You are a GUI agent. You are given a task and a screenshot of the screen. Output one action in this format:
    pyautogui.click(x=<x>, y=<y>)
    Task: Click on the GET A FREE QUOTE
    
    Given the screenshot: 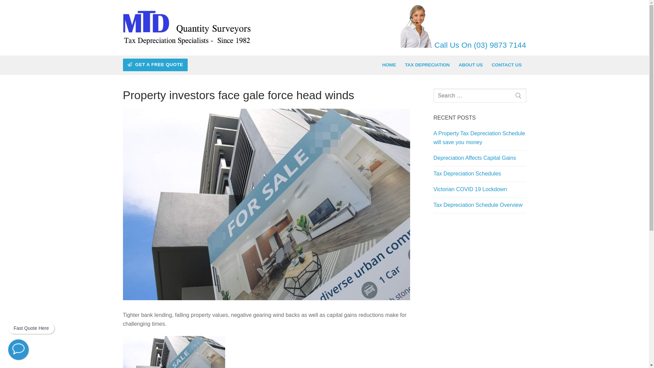 What is the action you would take?
    pyautogui.click(x=155, y=65)
    